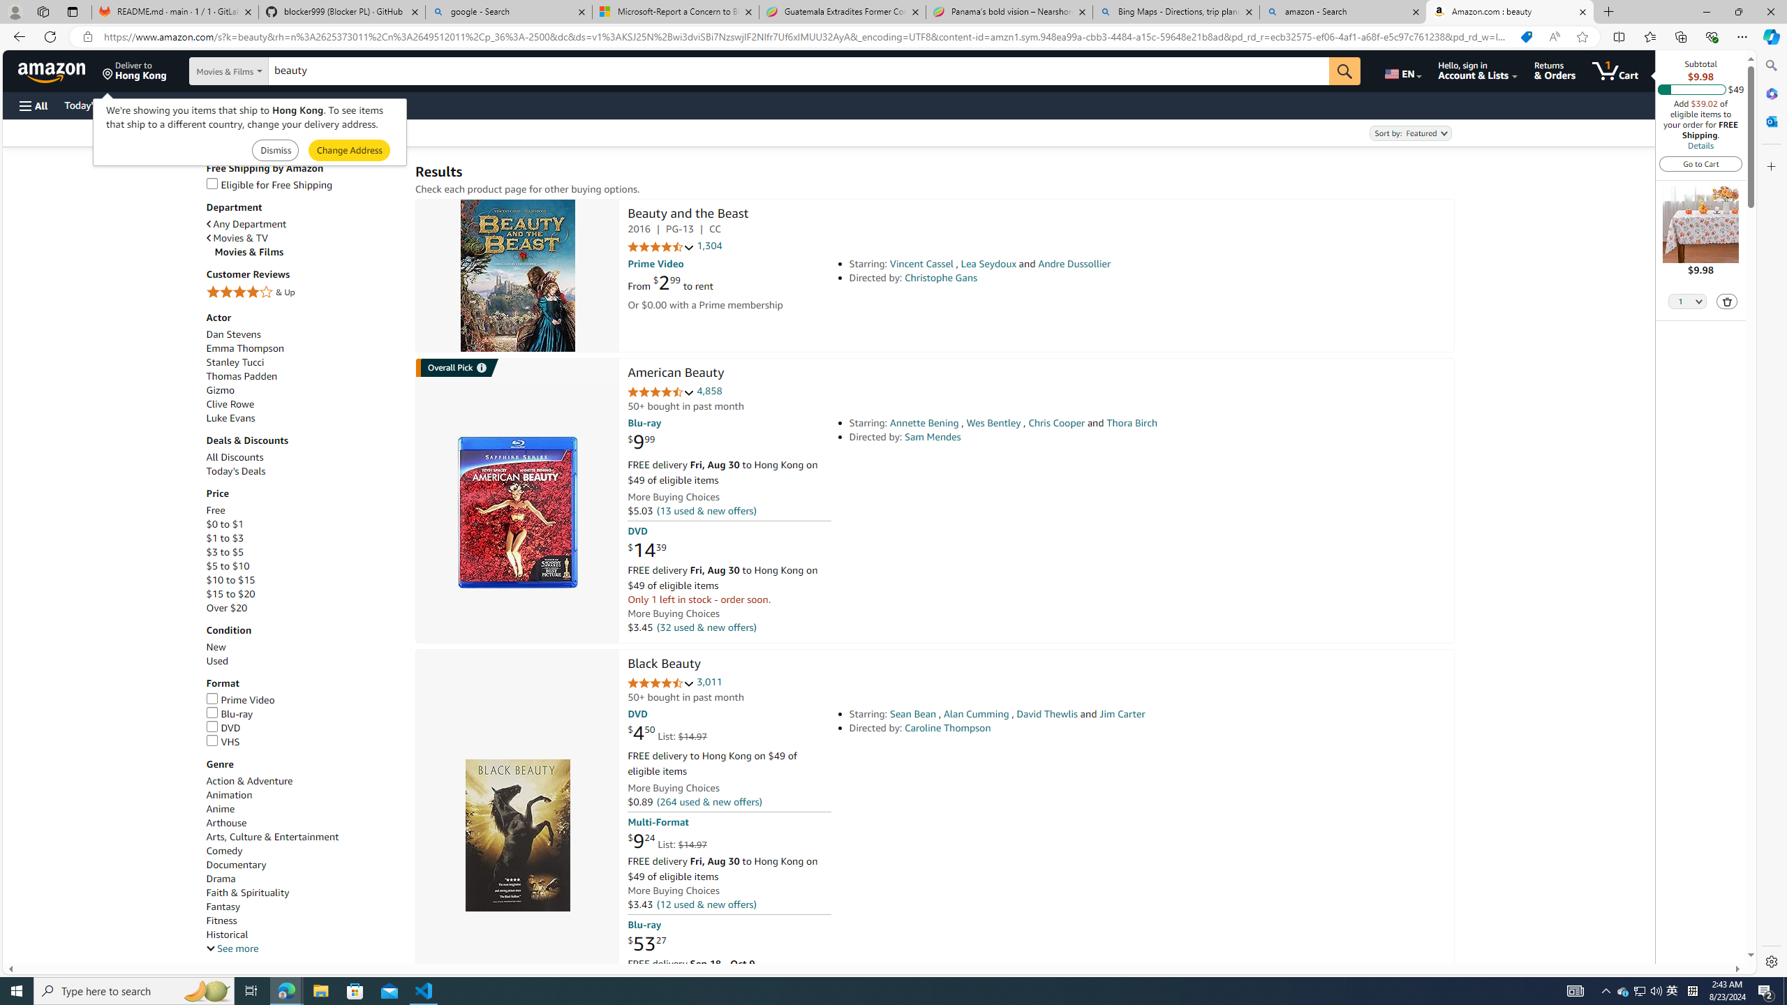 This screenshot has height=1005, width=1787. I want to click on New, so click(304, 647).